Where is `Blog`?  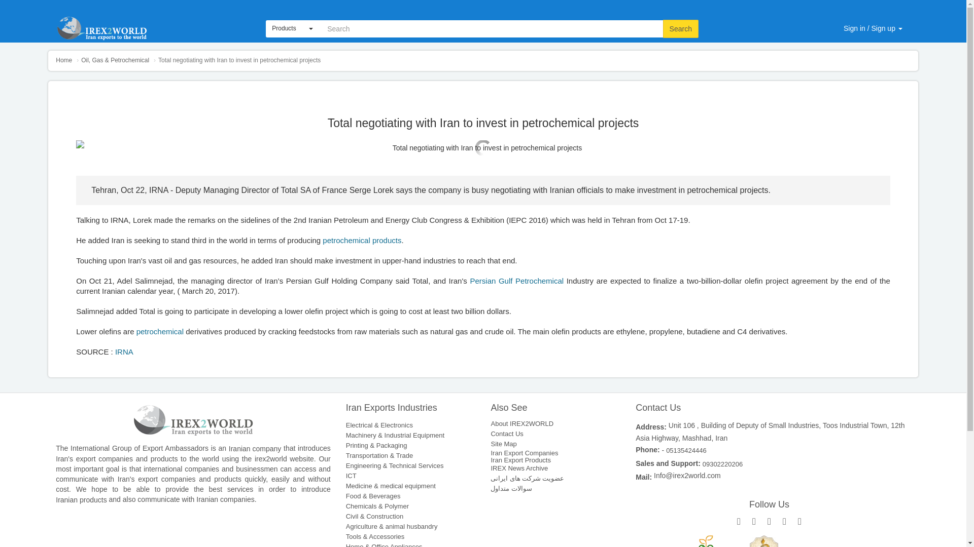 Blog is located at coordinates (711, 3).